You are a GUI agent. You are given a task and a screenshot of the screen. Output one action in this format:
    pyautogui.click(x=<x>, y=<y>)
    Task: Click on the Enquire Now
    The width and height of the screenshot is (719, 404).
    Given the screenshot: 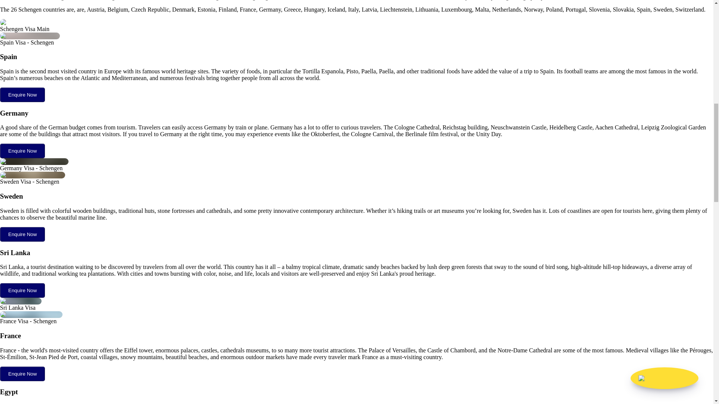 What is the action you would take?
    pyautogui.click(x=22, y=234)
    